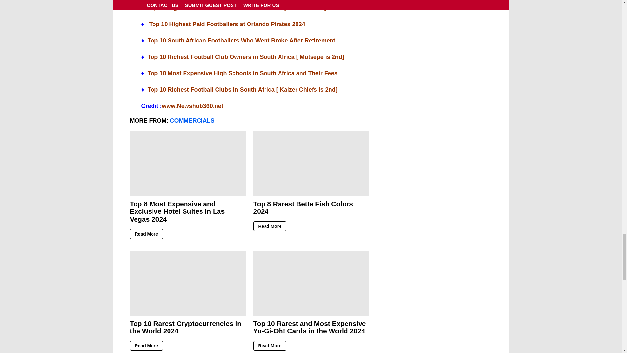 This screenshot has width=627, height=353. What do you see at coordinates (192, 120) in the screenshot?
I see `COMMERCIALS` at bounding box center [192, 120].